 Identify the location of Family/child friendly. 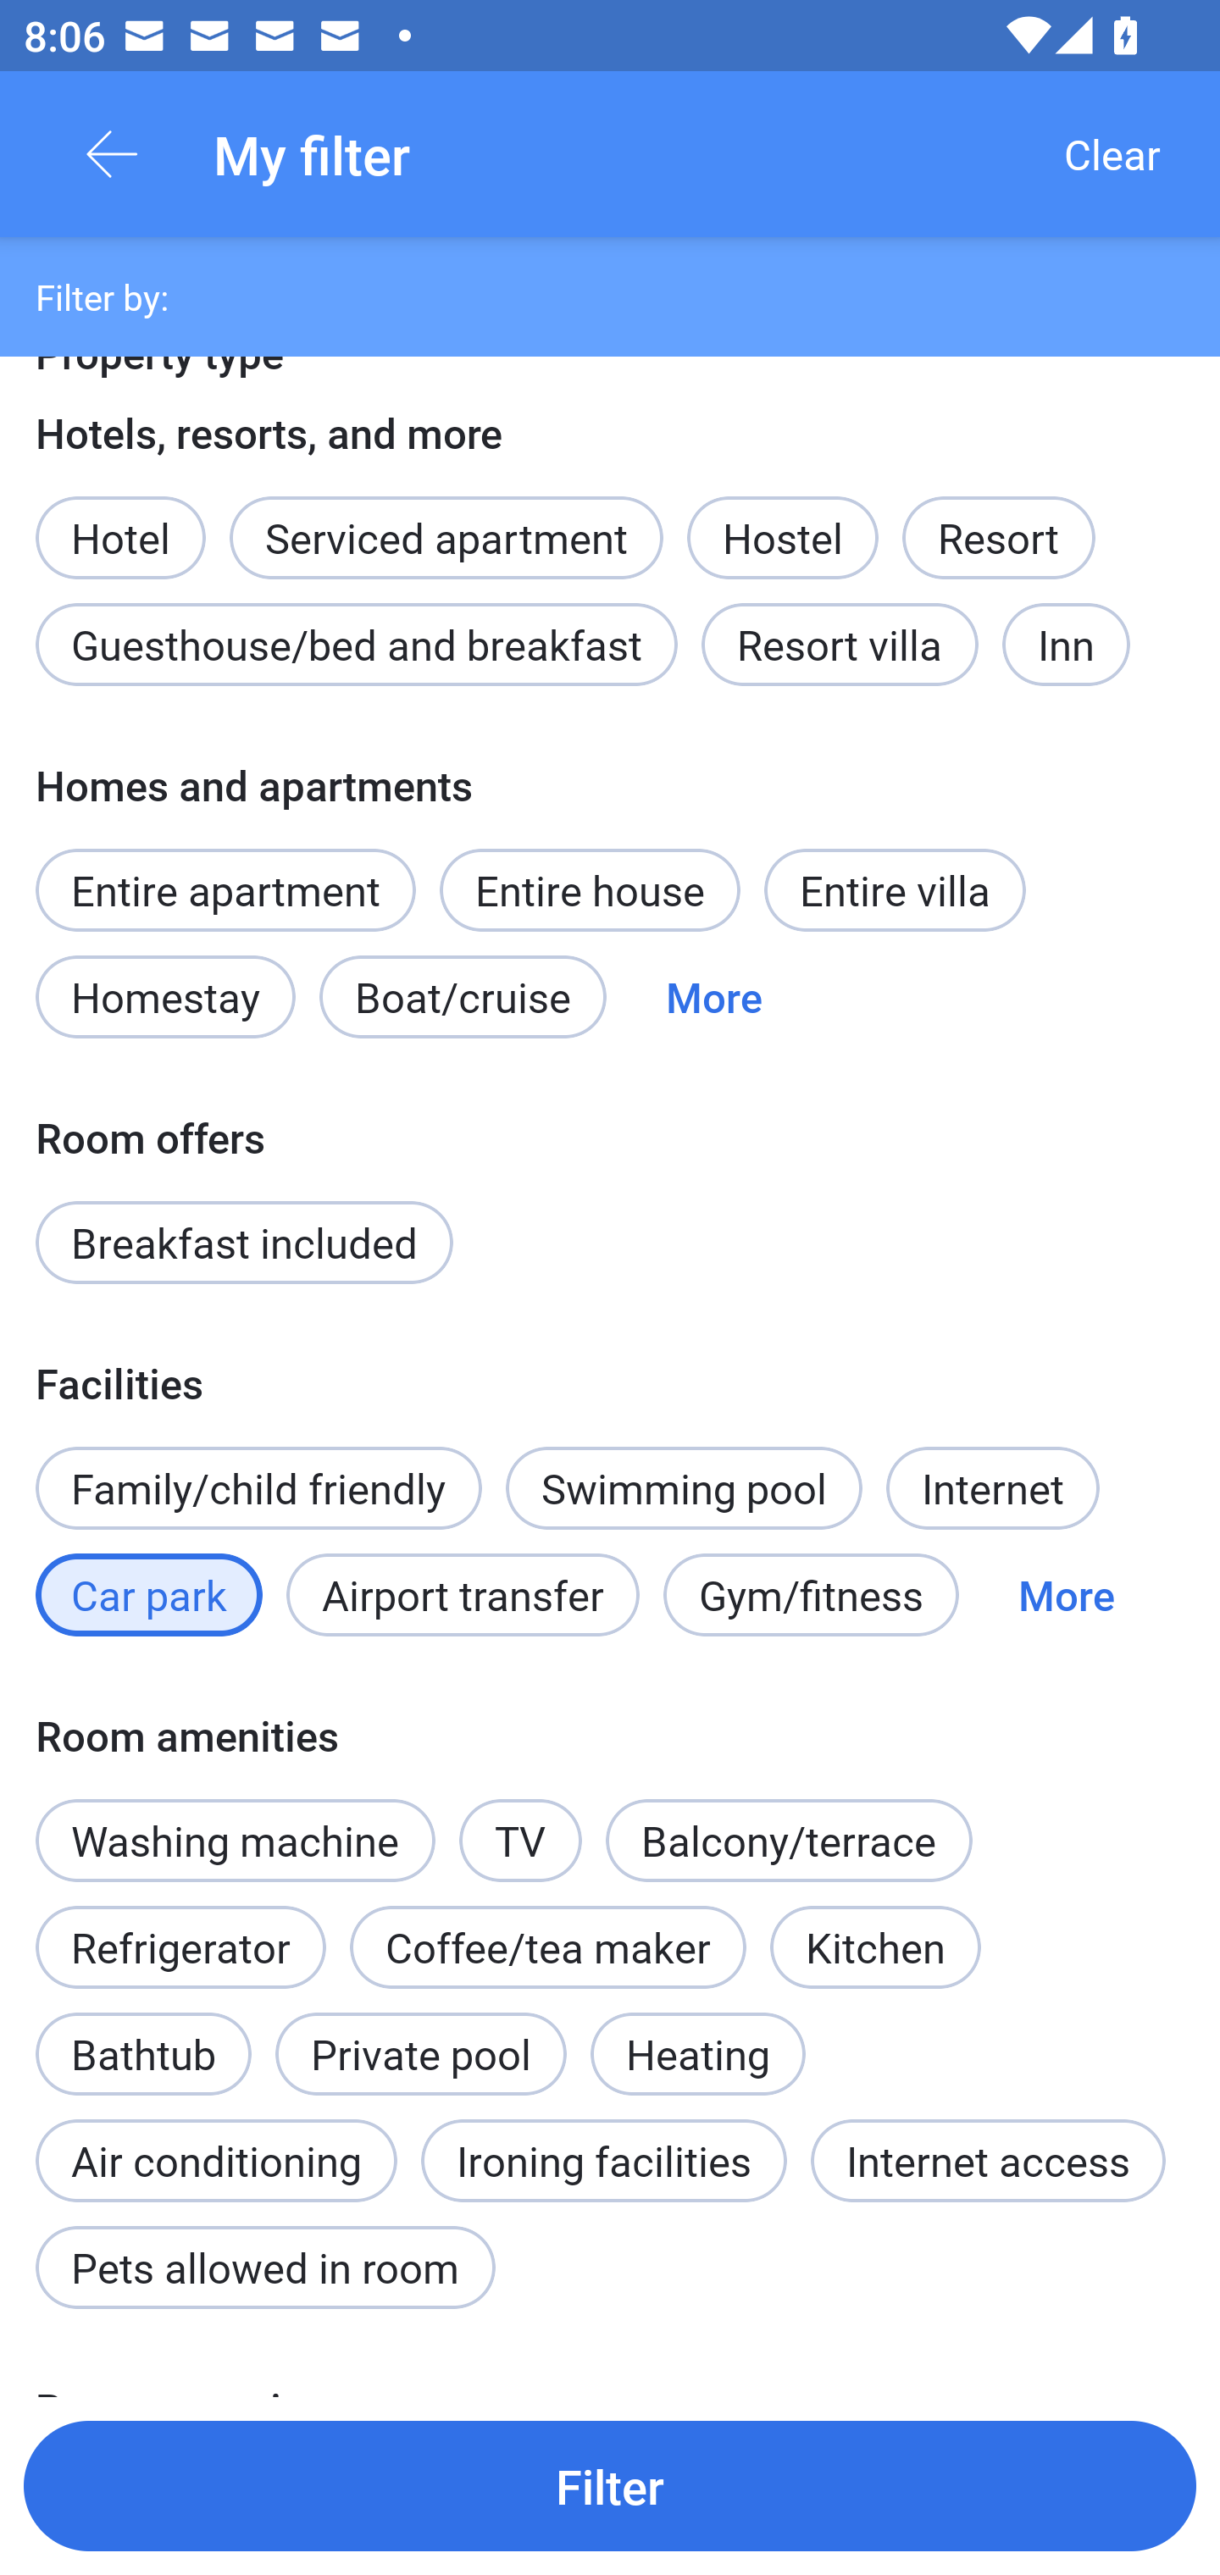
(258, 1488).